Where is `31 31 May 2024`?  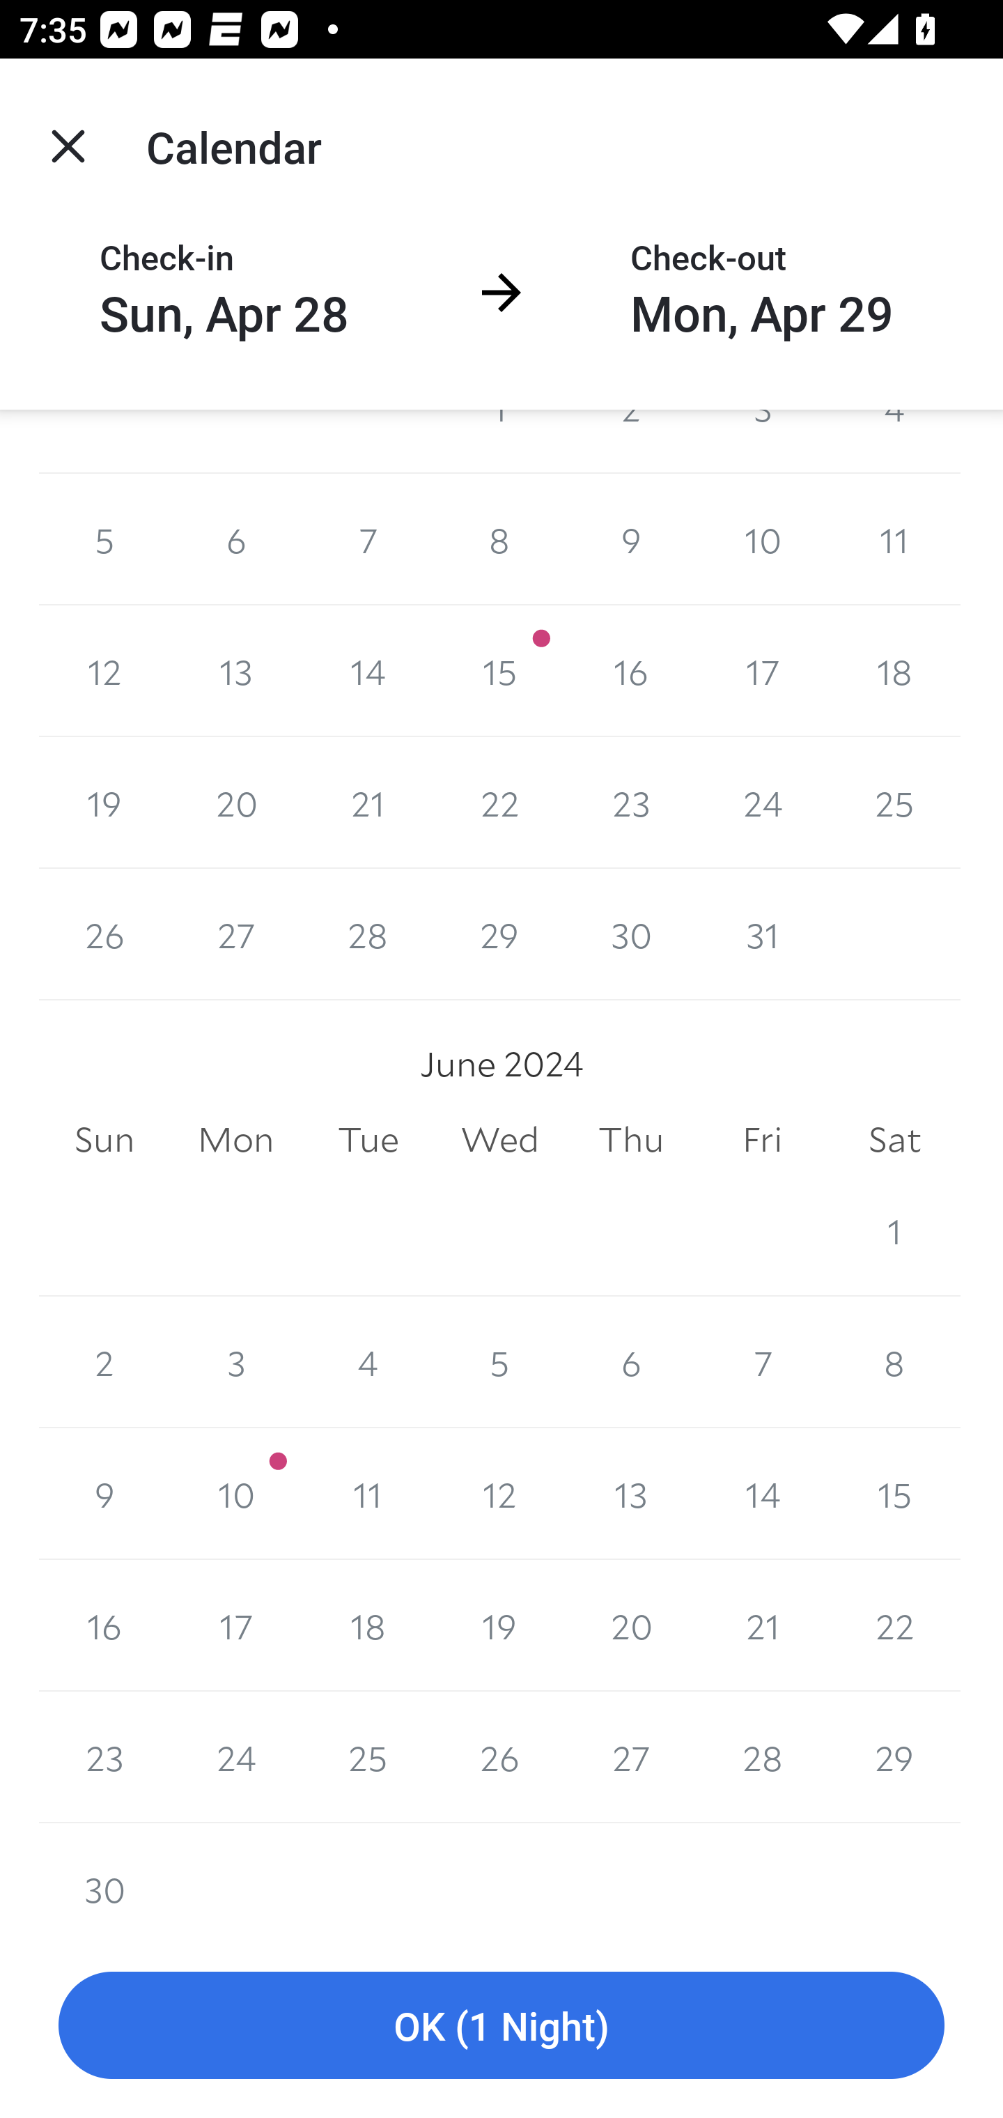
31 31 May 2024 is located at coordinates (762, 934).